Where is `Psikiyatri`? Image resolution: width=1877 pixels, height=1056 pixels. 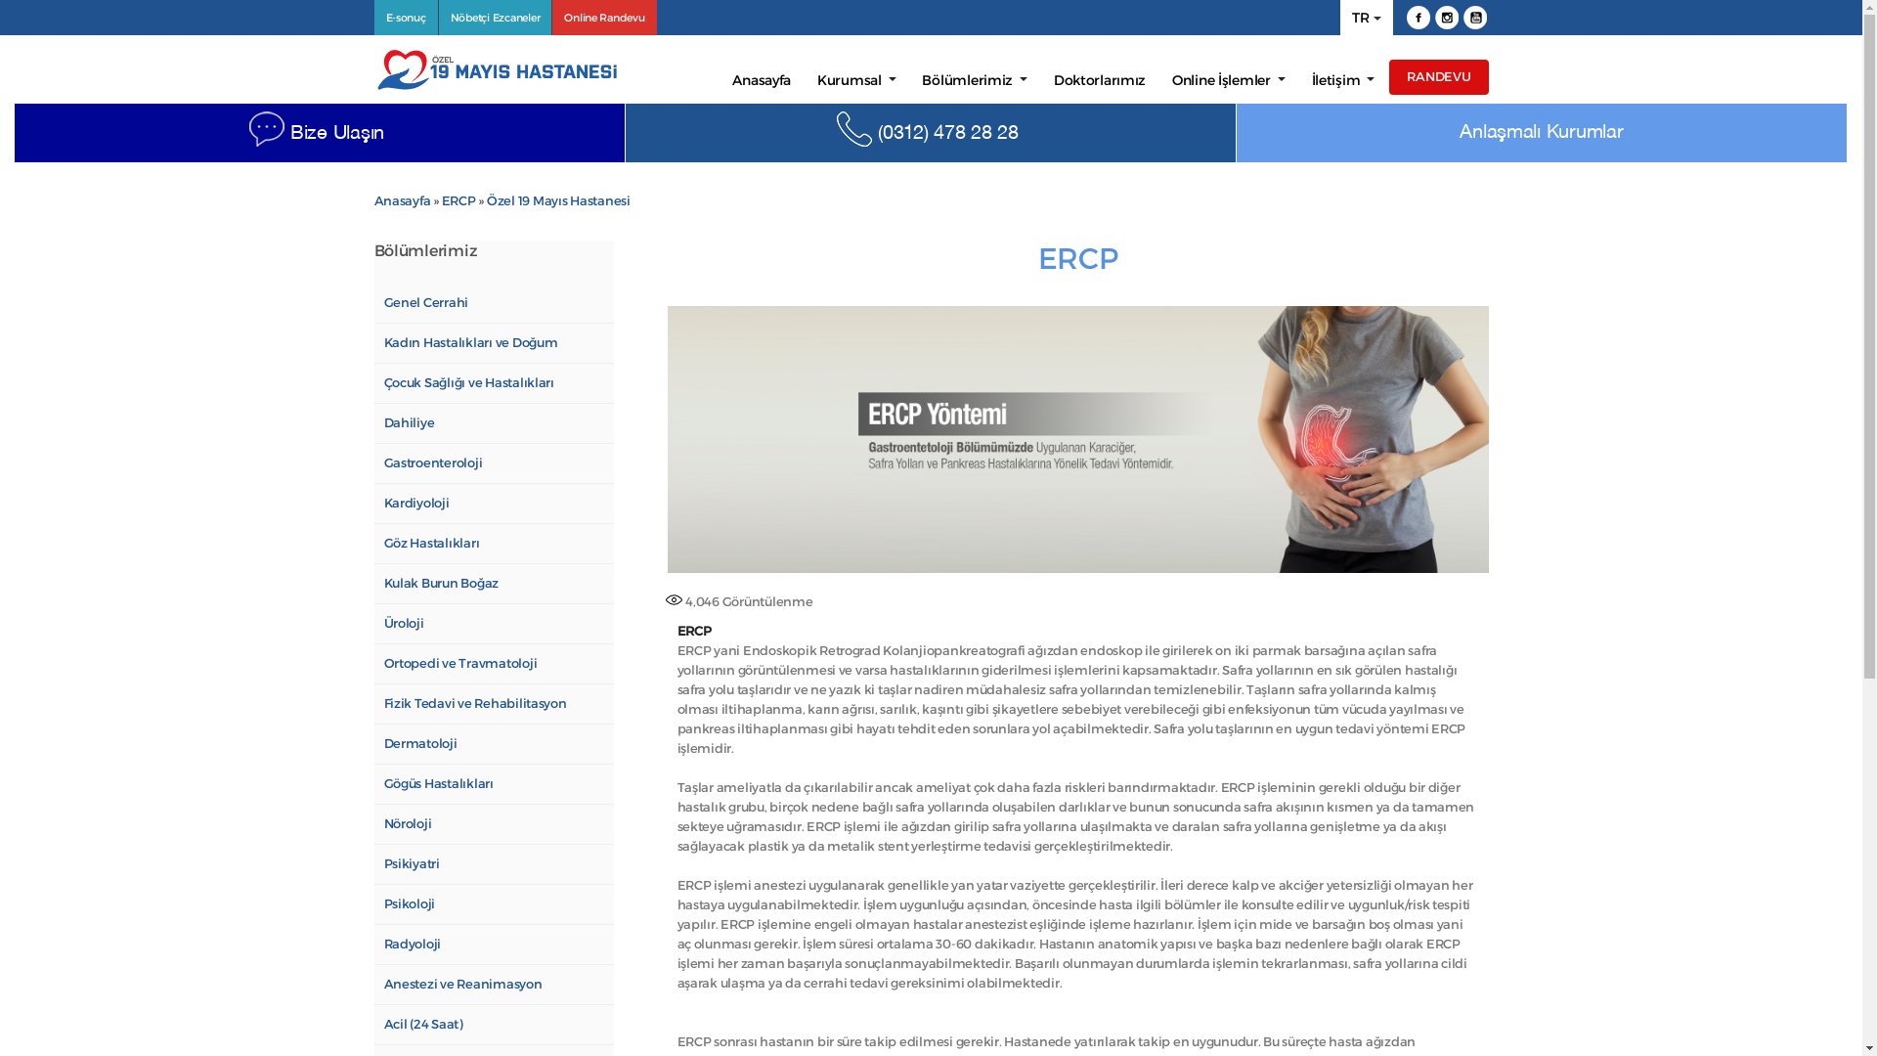
Psikiyatri is located at coordinates (493, 864).